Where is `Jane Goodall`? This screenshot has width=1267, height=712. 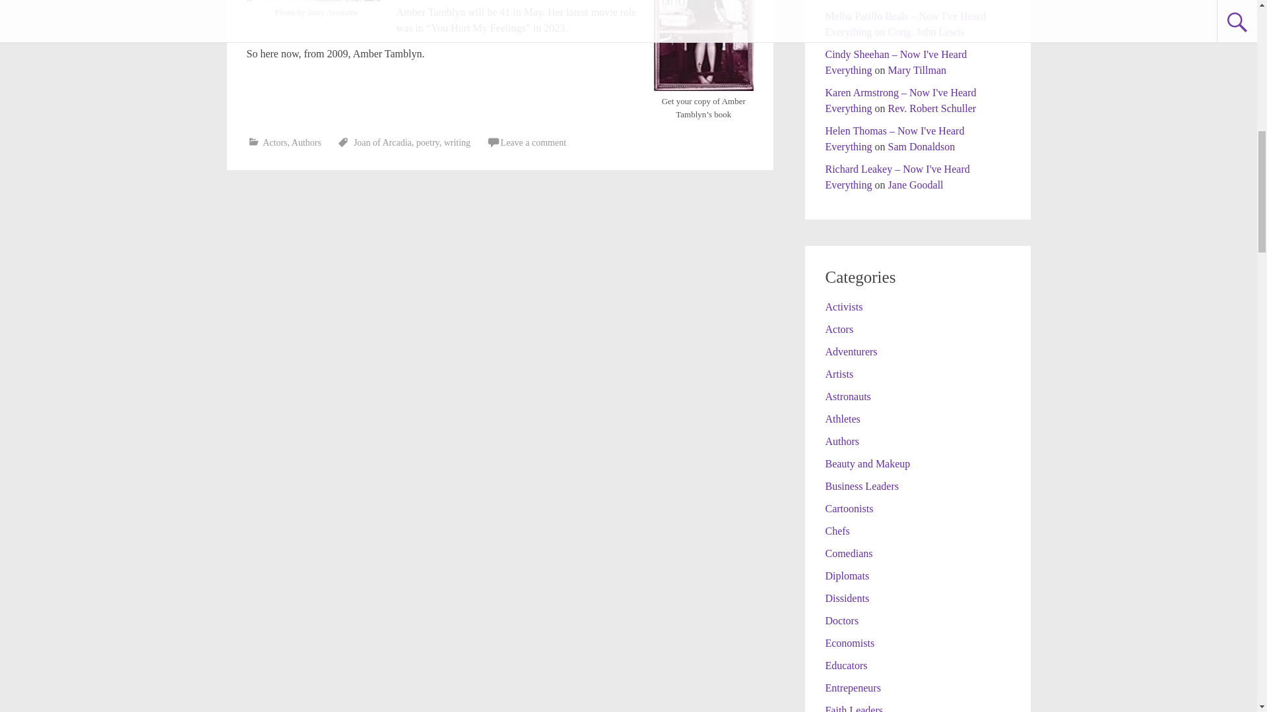 Jane Goodall is located at coordinates (916, 185).